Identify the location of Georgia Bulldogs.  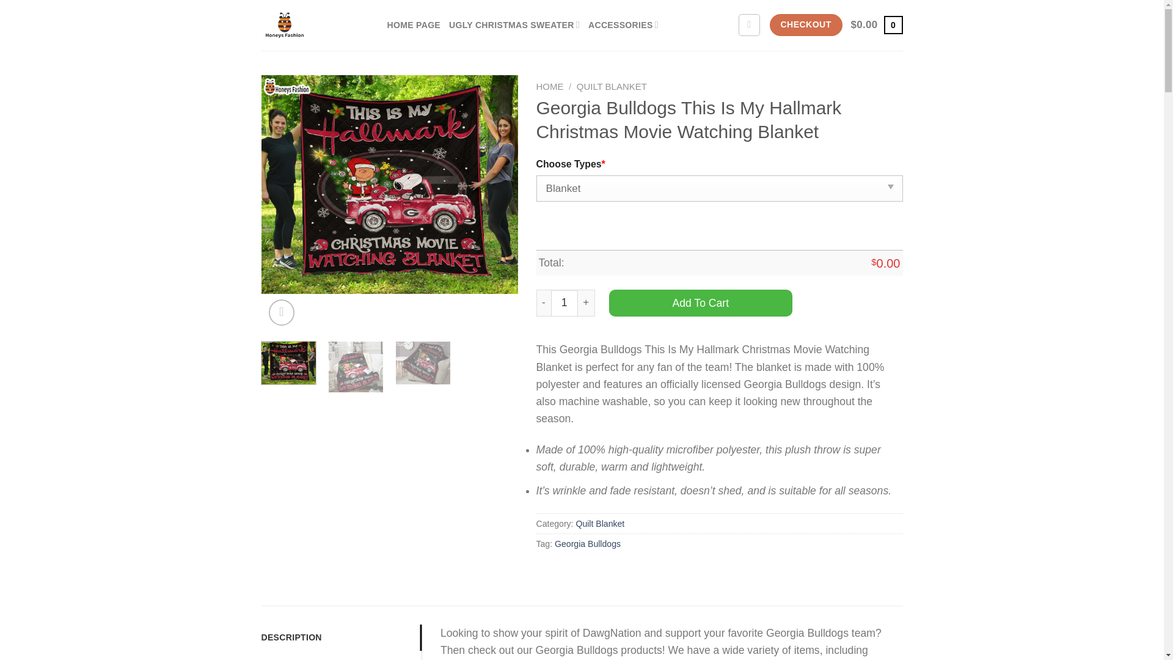
(588, 544).